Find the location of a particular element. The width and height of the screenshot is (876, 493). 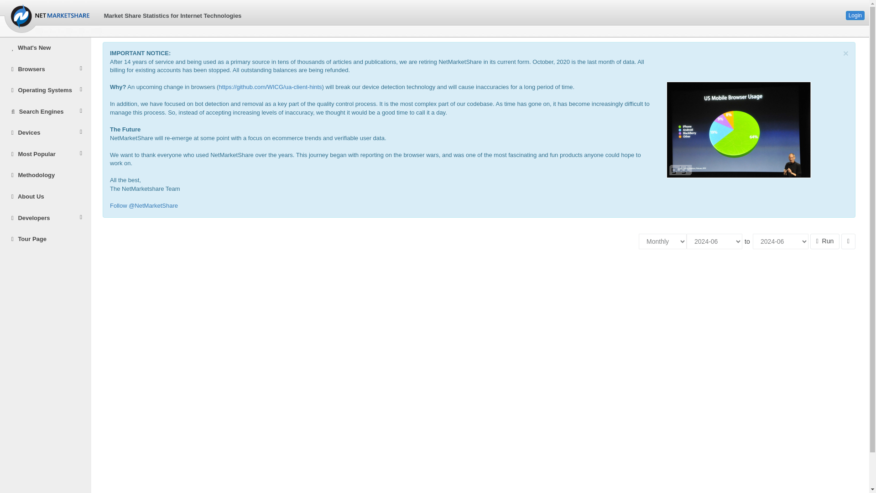

Refresh data is located at coordinates (825, 240).